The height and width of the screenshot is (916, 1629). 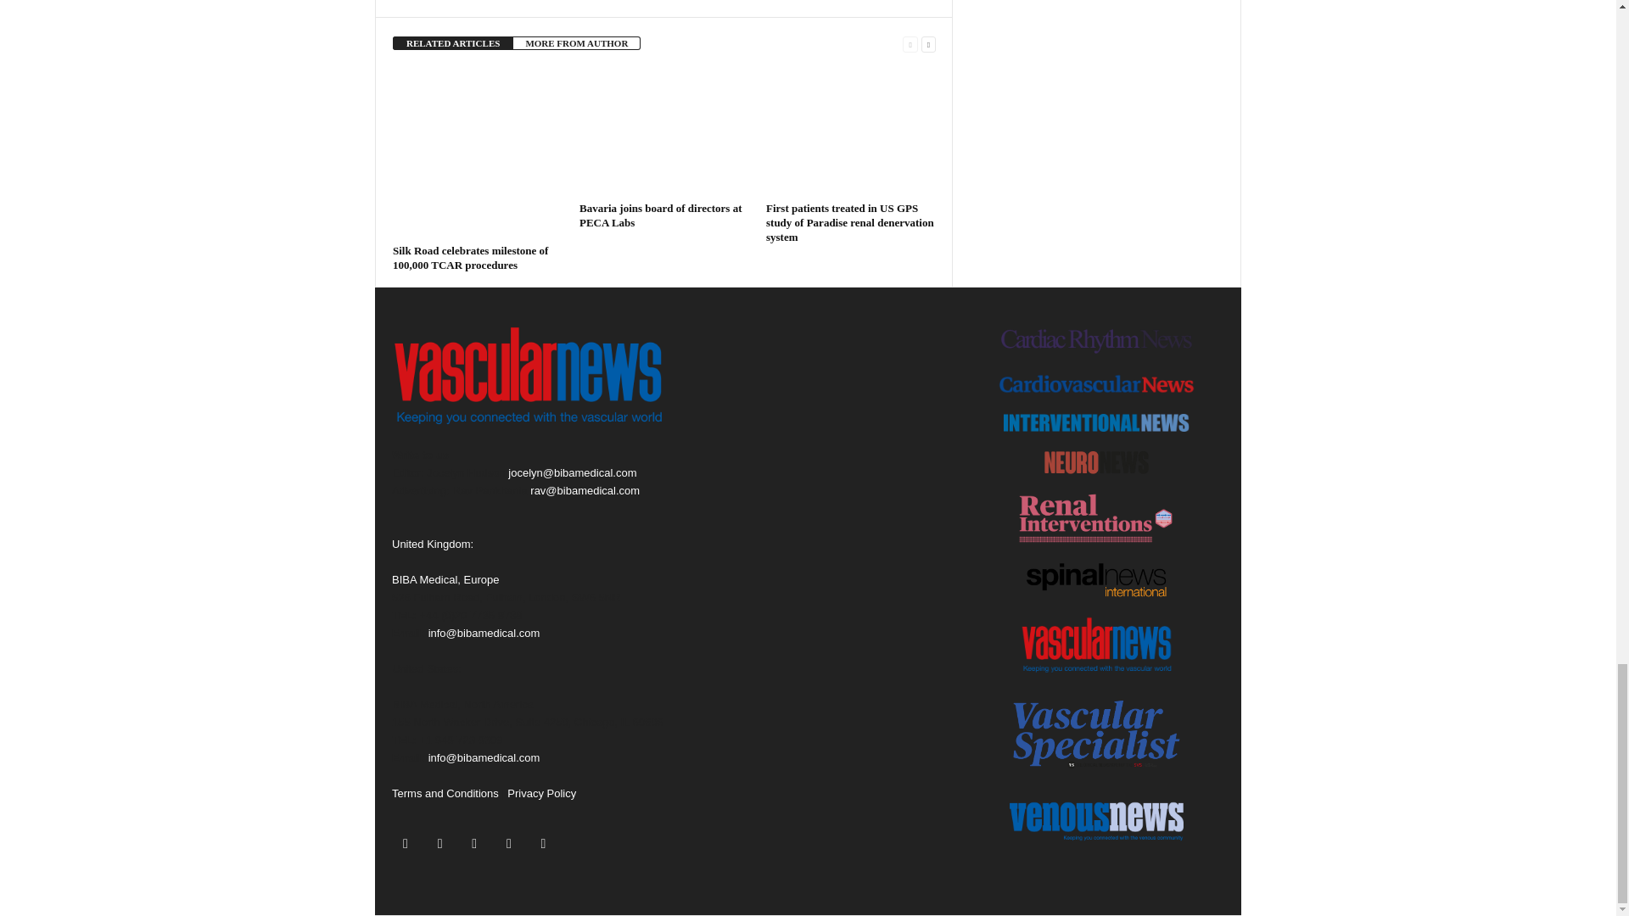 What do you see at coordinates (576, 43) in the screenshot?
I see `MORE FROM AUTHOR` at bounding box center [576, 43].